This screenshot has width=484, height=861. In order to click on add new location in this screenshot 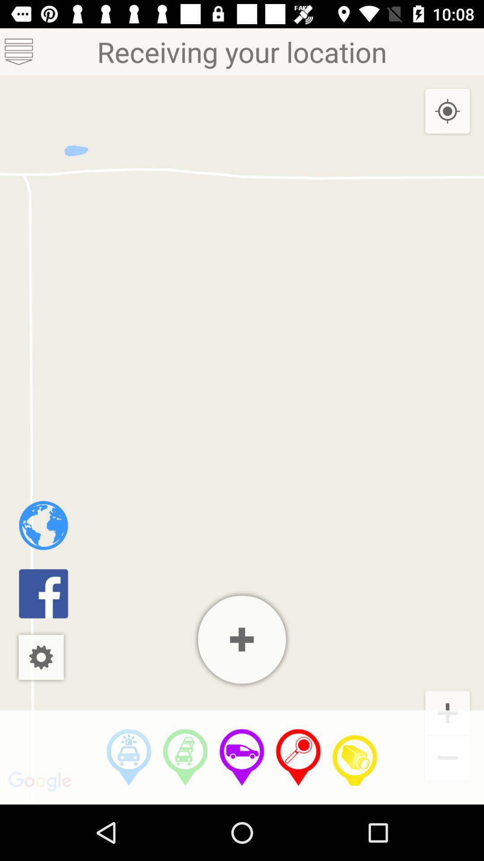, I will do `click(242, 639)`.